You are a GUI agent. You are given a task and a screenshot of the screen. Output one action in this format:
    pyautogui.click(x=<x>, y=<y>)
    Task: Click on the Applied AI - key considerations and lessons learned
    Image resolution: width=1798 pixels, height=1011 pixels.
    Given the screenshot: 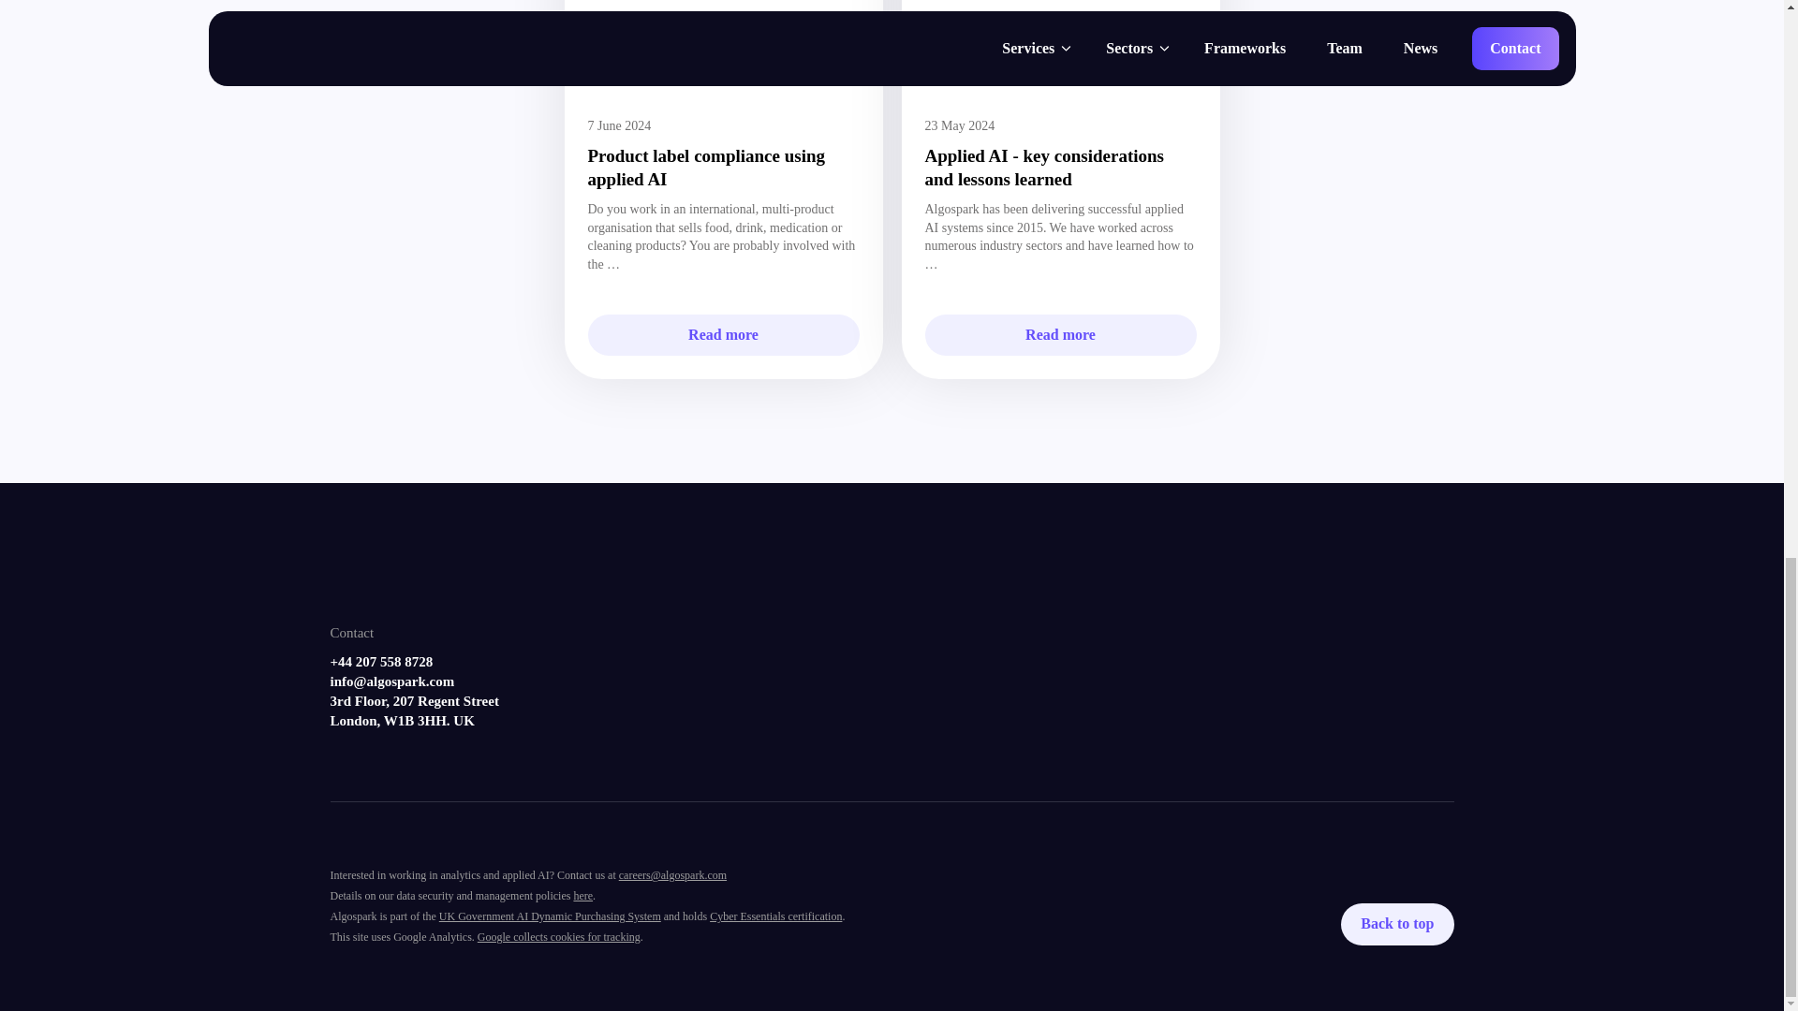 What is the action you would take?
    pyautogui.click(x=1044, y=167)
    